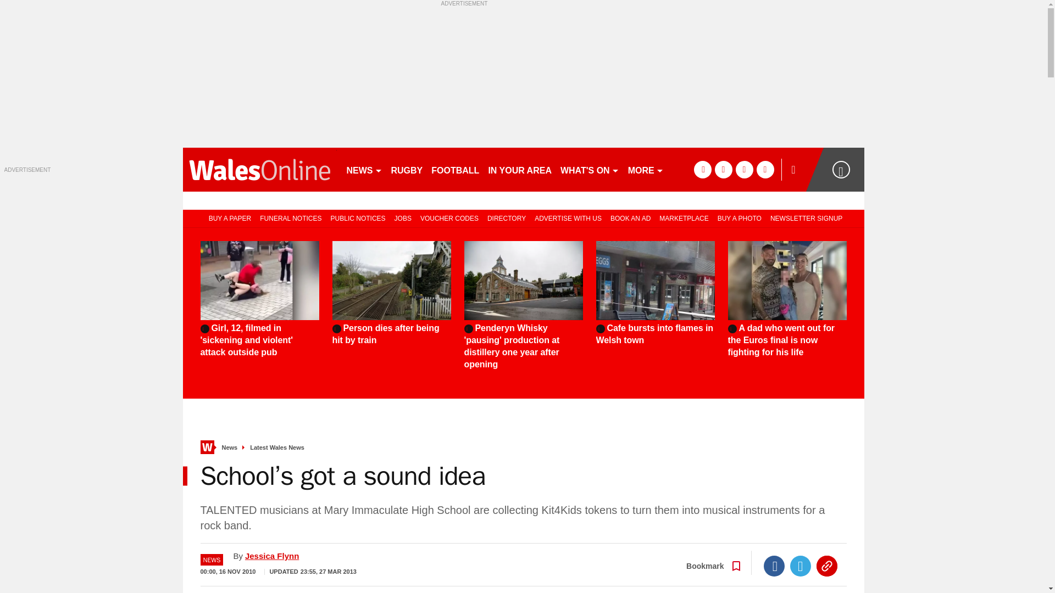 The width and height of the screenshot is (1055, 593). What do you see at coordinates (744, 169) in the screenshot?
I see `pinterest` at bounding box center [744, 169].